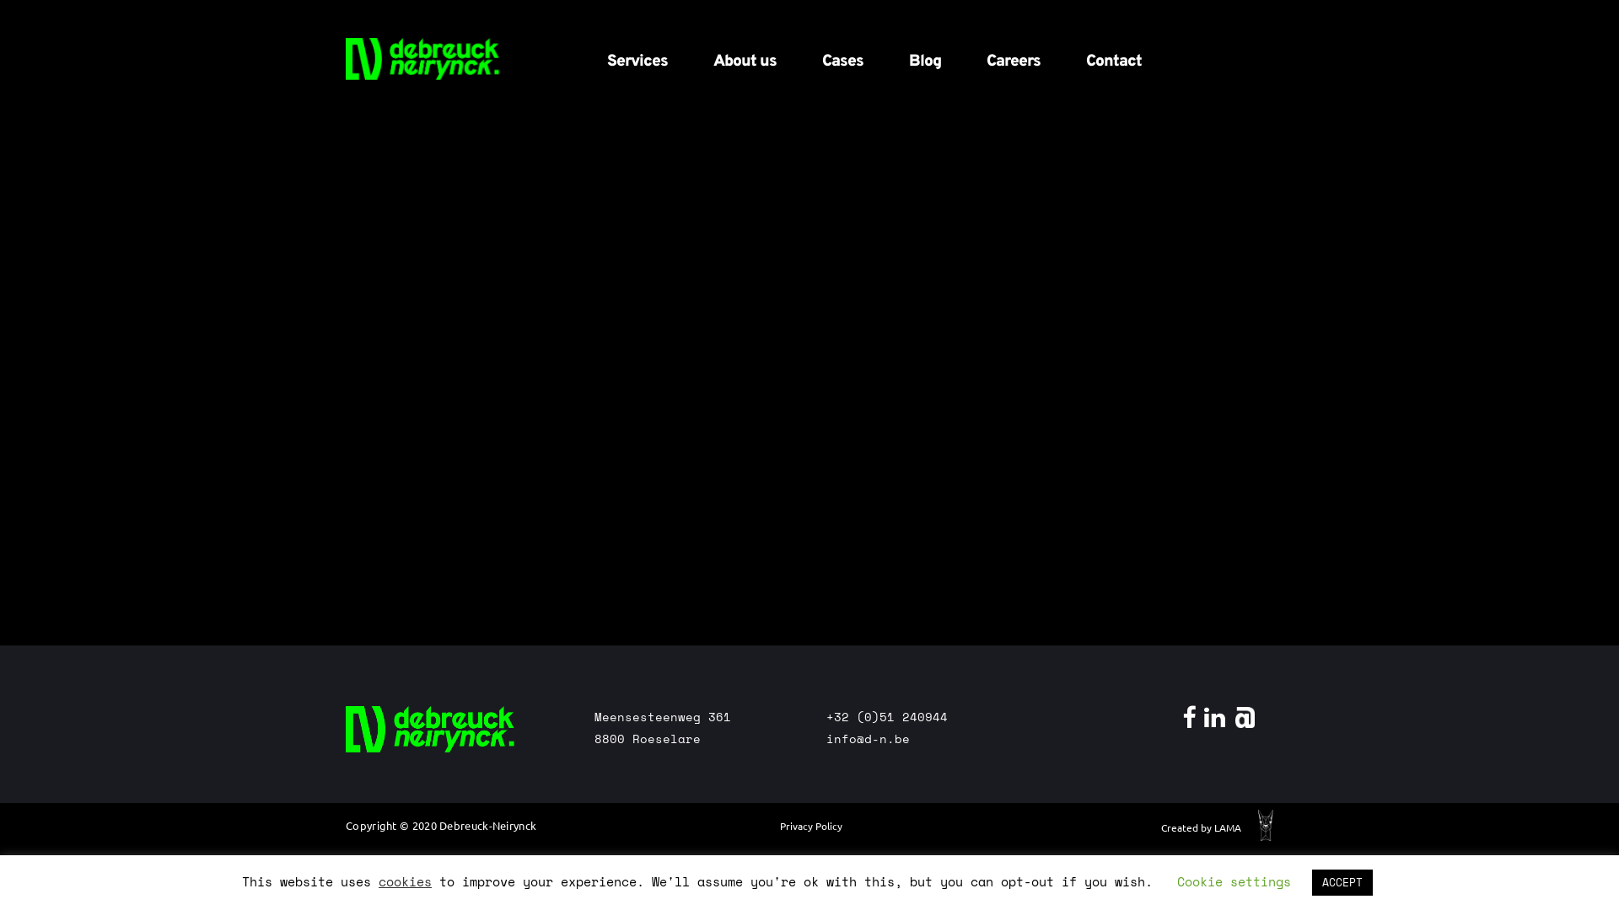 The image size is (1619, 910). Describe the element at coordinates (637, 58) in the screenshot. I see `Services` at that location.